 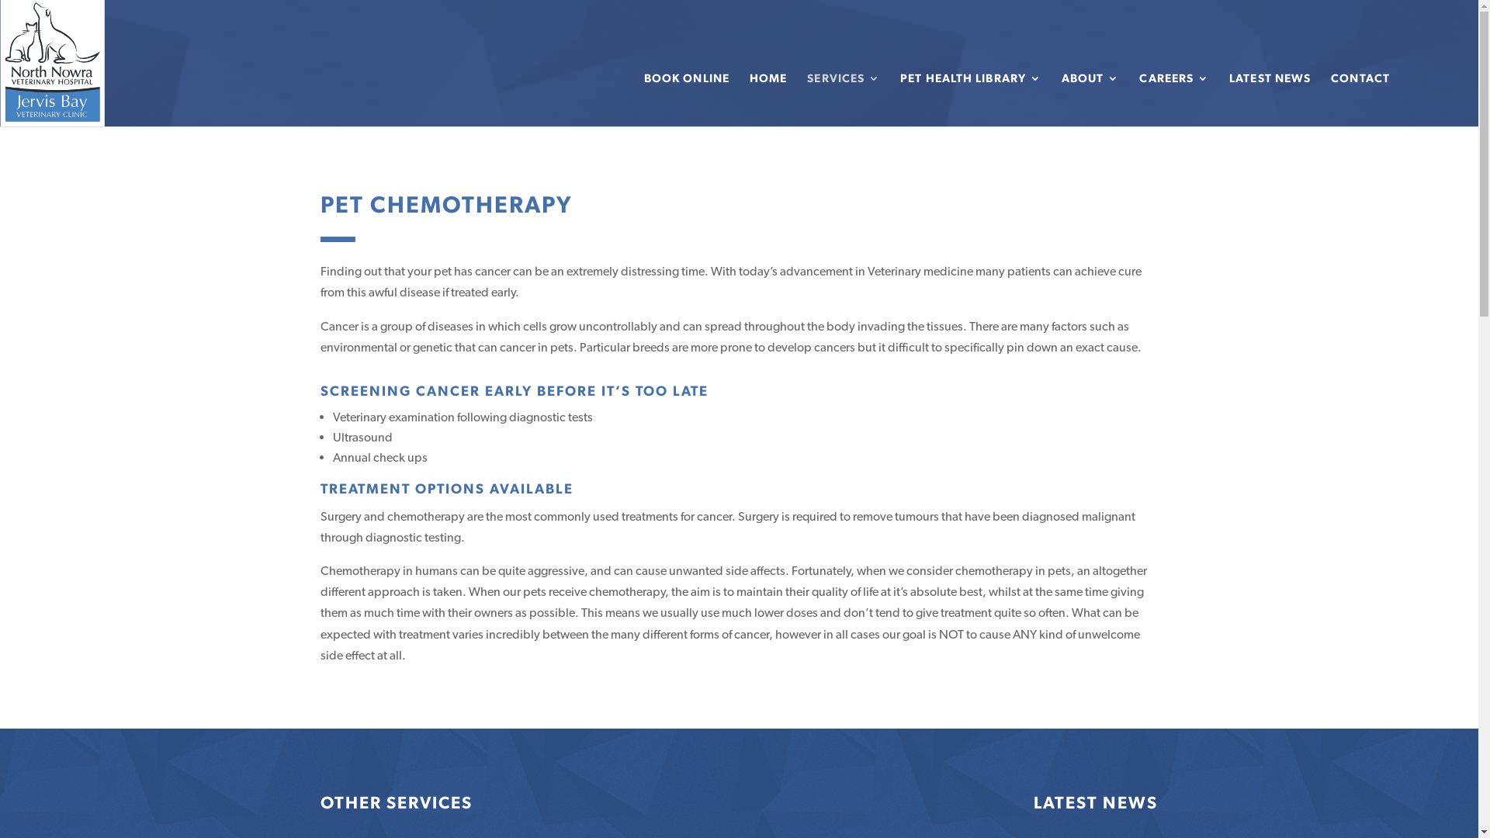 I want to click on PET HEALTH LIBRARY, so click(x=971, y=99).